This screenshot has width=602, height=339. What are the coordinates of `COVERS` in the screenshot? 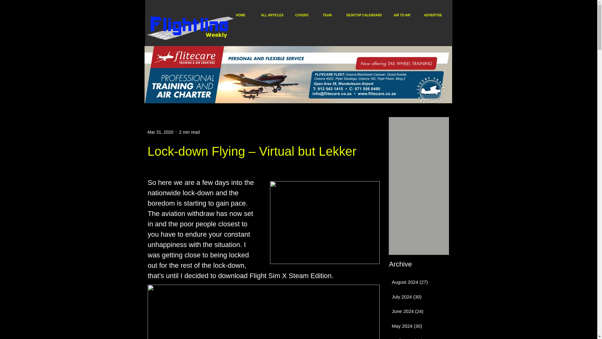 It's located at (306, 15).